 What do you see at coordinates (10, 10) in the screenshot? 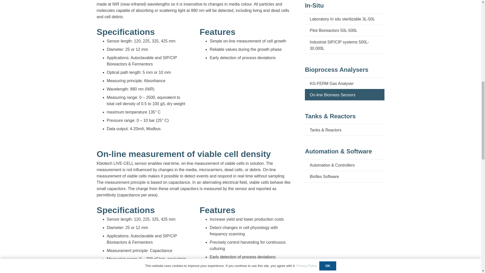
I see `Back to top` at bounding box center [10, 10].